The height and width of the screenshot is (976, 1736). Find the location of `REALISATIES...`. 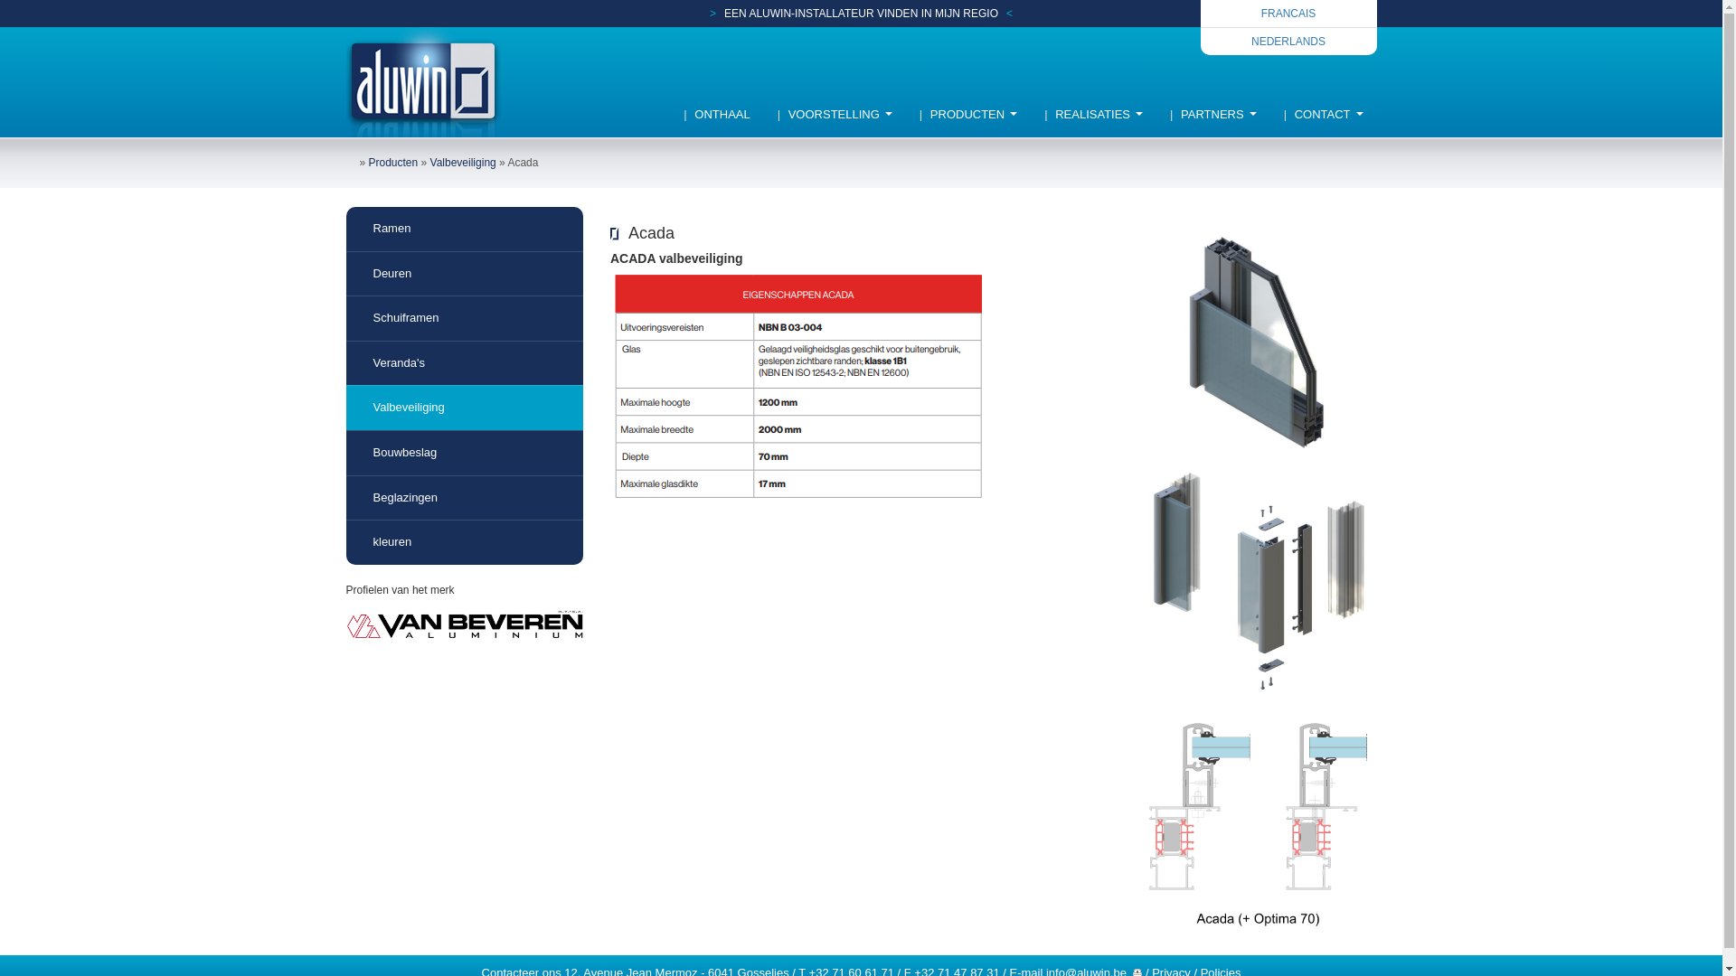

REALISATIES... is located at coordinates (1094, 115).